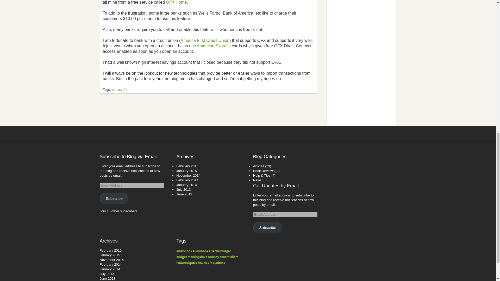  What do you see at coordinates (242, 134) in the screenshot?
I see `Twitter` at bounding box center [242, 134].